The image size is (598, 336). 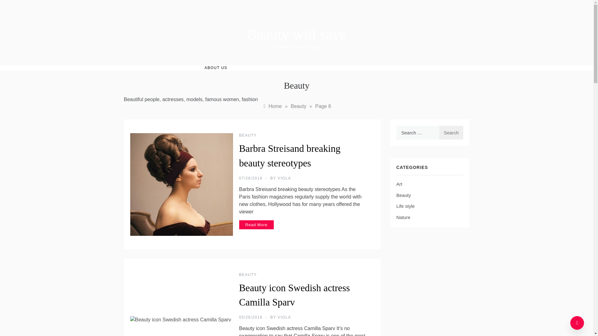 I want to click on Page 6, so click(x=323, y=106).